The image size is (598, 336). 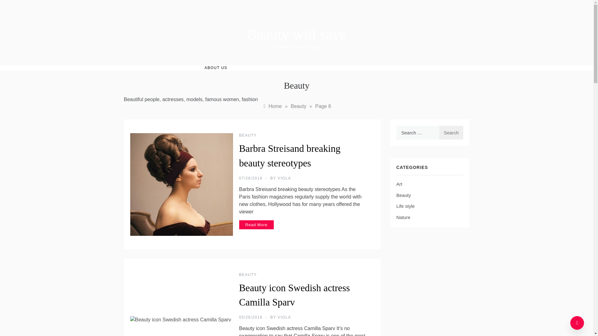 I want to click on Page 6, so click(x=323, y=106).